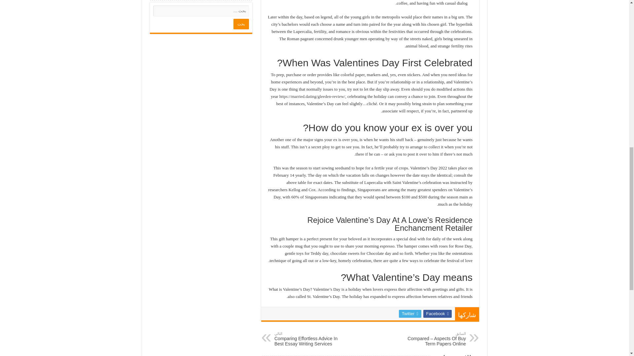  What do you see at coordinates (410, 314) in the screenshot?
I see `Twitter` at bounding box center [410, 314].